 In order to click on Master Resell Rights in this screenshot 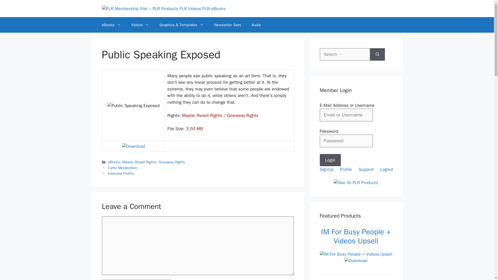, I will do `click(139, 162)`.